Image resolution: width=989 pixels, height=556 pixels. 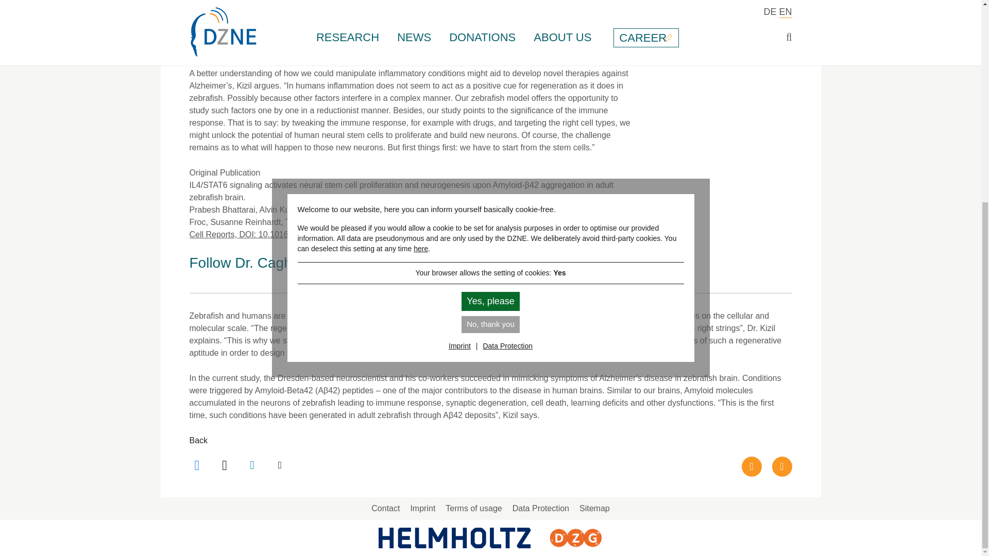 I want to click on In die Zwischenablage kopieren, so click(x=281, y=465).